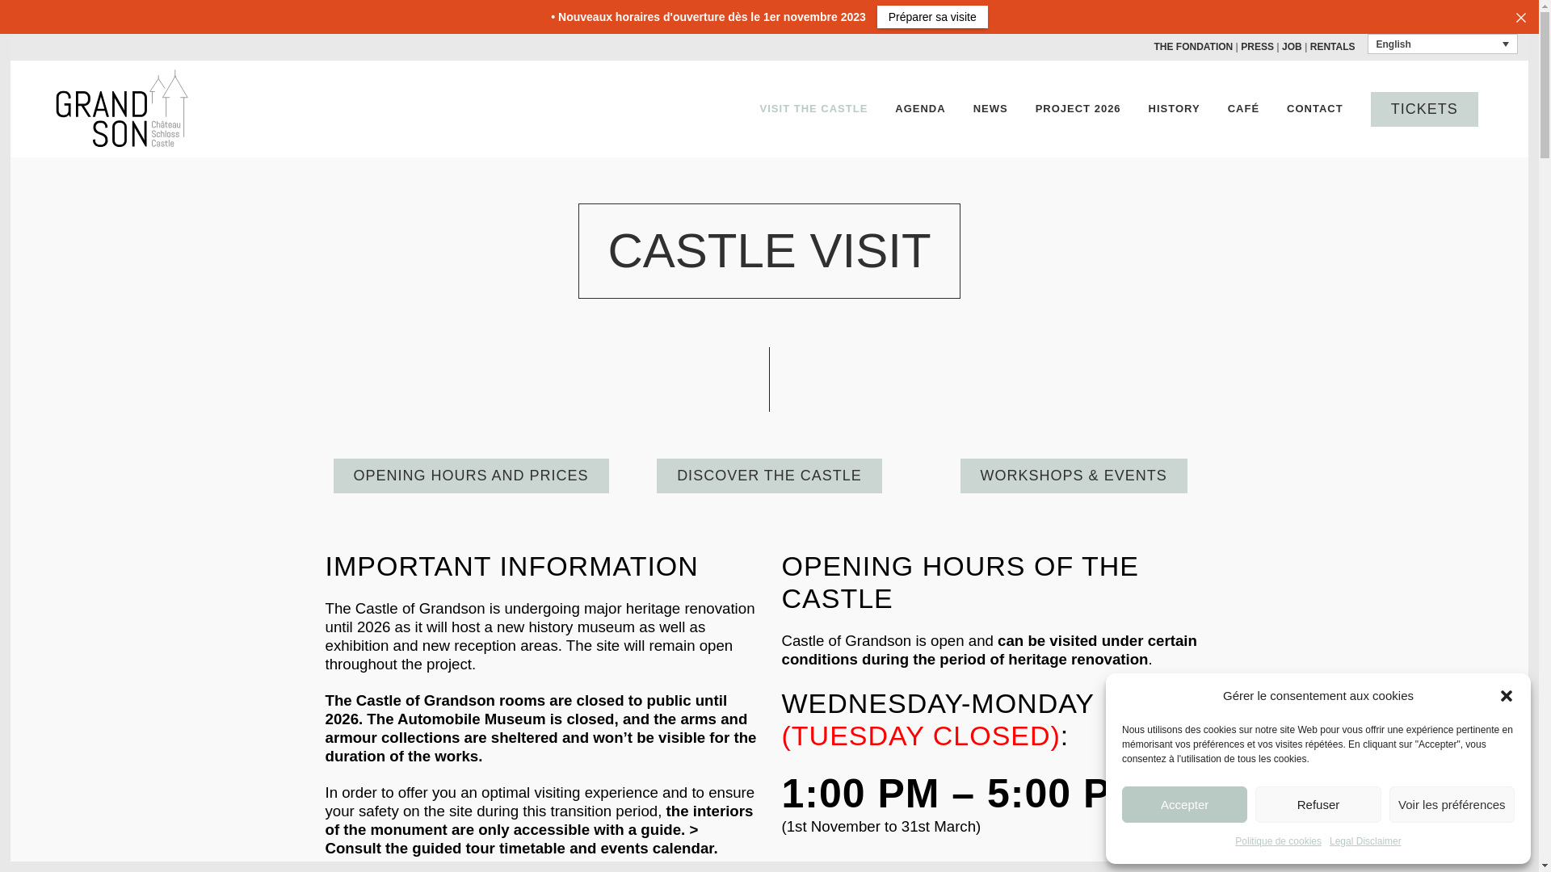 This screenshot has width=1551, height=872. What do you see at coordinates (1193, 47) in the screenshot?
I see `THE FONDATION` at bounding box center [1193, 47].